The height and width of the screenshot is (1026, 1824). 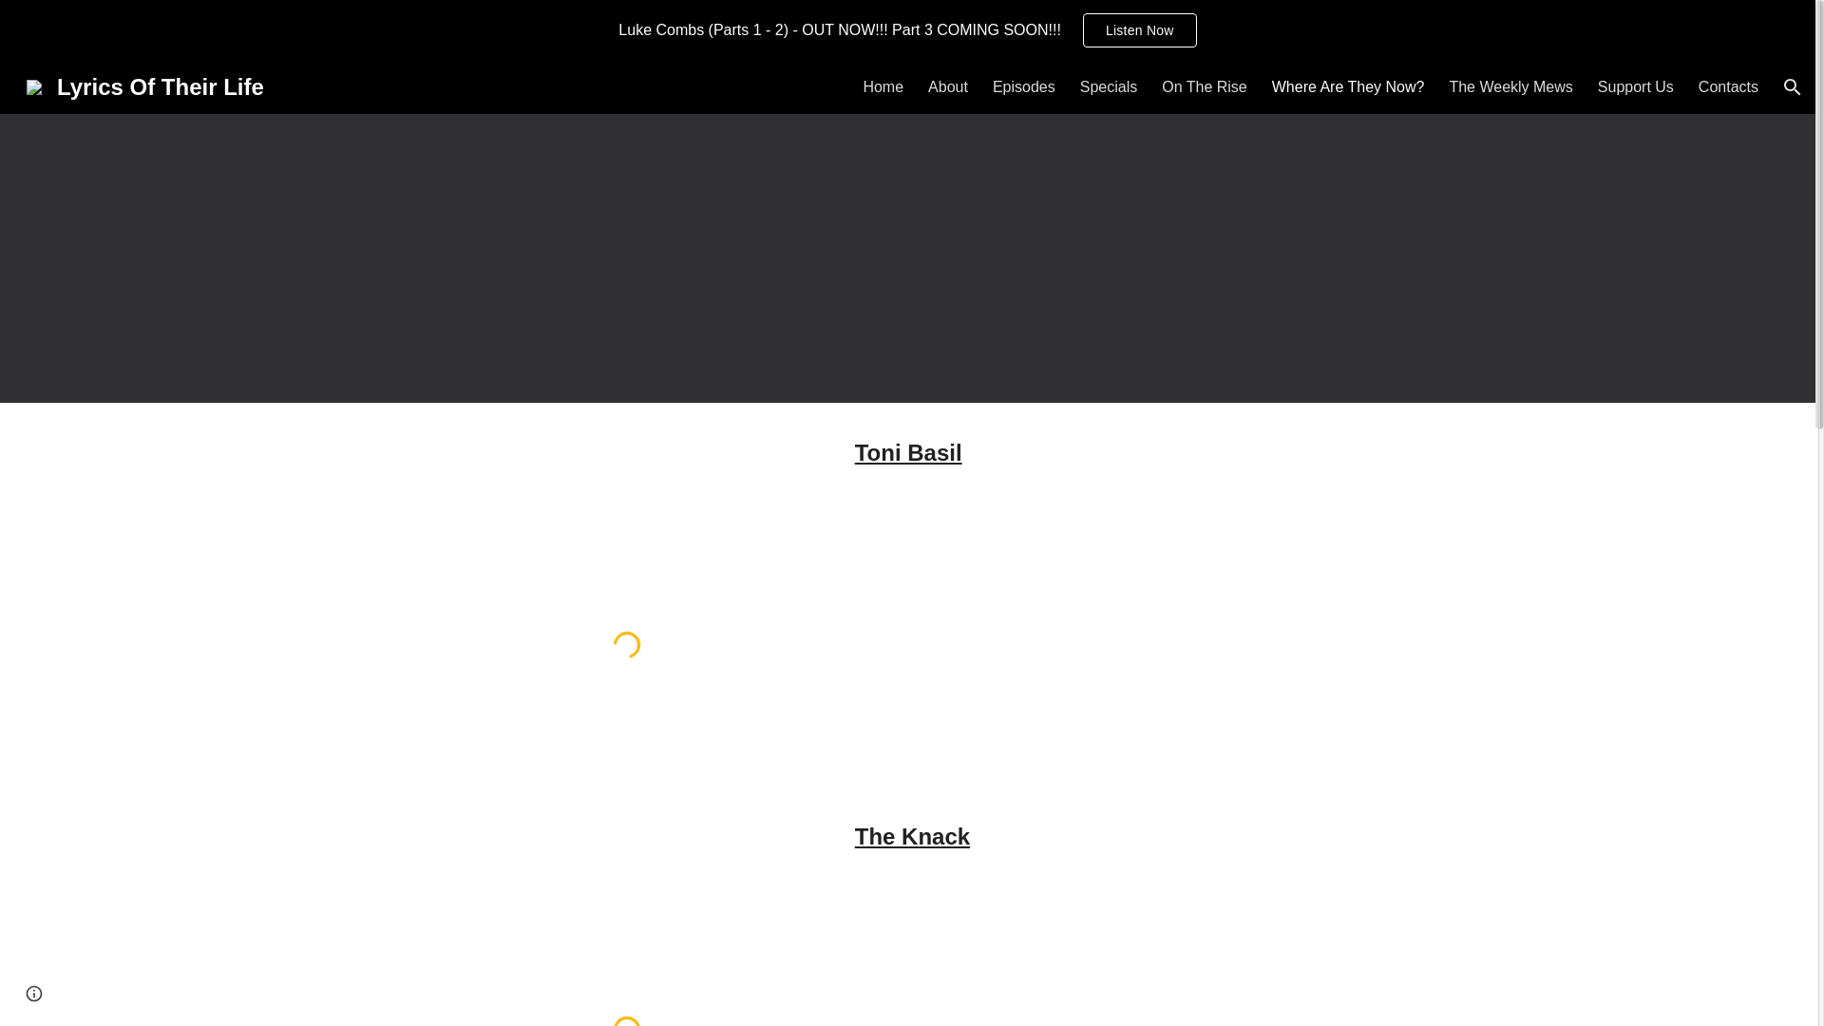 What do you see at coordinates (883, 87) in the screenshot?
I see `Home` at bounding box center [883, 87].